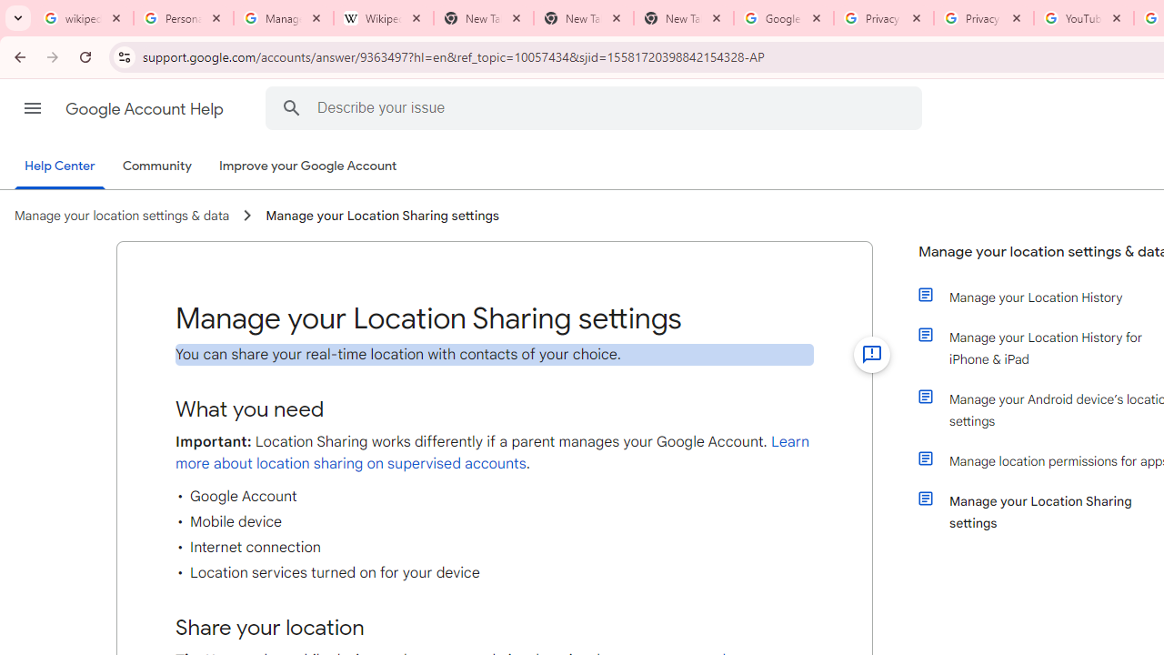  What do you see at coordinates (145, 109) in the screenshot?
I see `Google Account Help` at bounding box center [145, 109].